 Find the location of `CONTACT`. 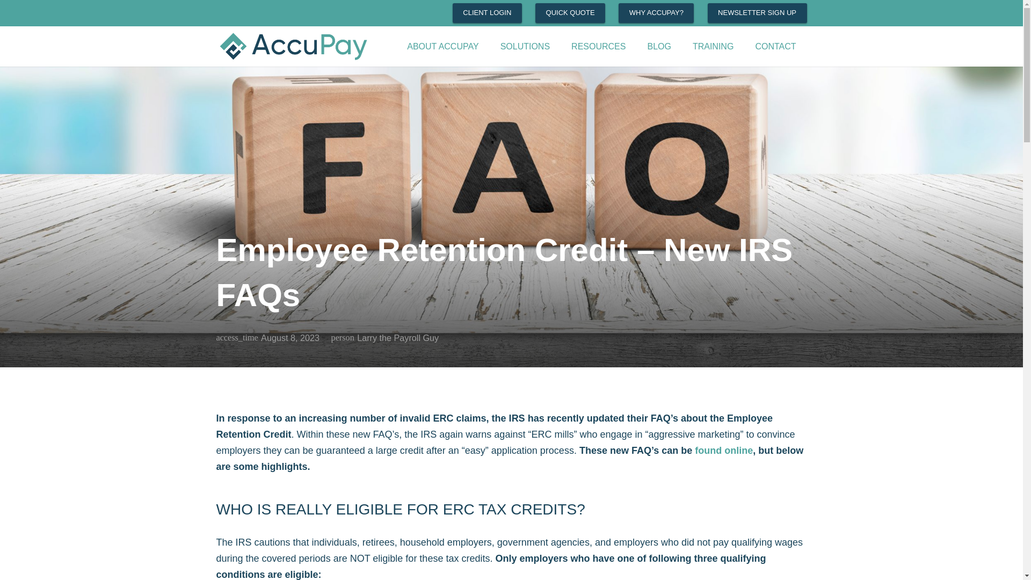

CONTACT is located at coordinates (775, 46).